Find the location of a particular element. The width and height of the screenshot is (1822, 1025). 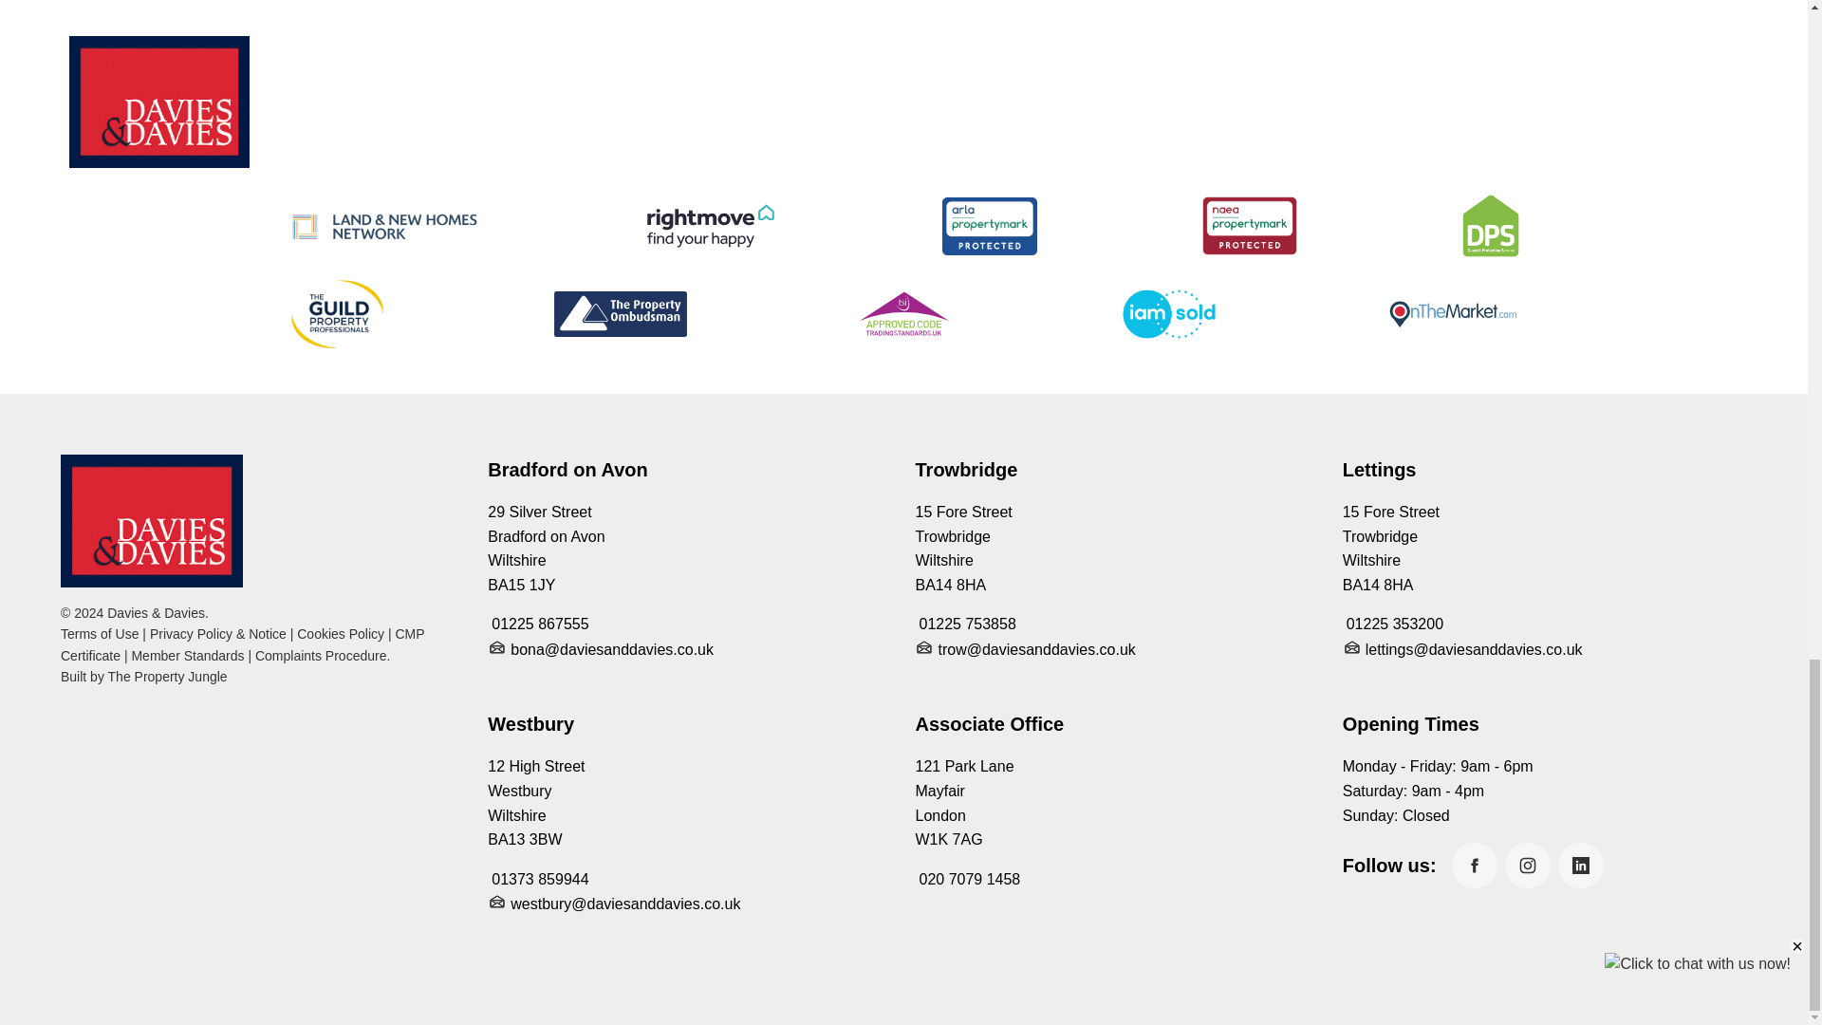

Complaints Procedure is located at coordinates (321, 655).